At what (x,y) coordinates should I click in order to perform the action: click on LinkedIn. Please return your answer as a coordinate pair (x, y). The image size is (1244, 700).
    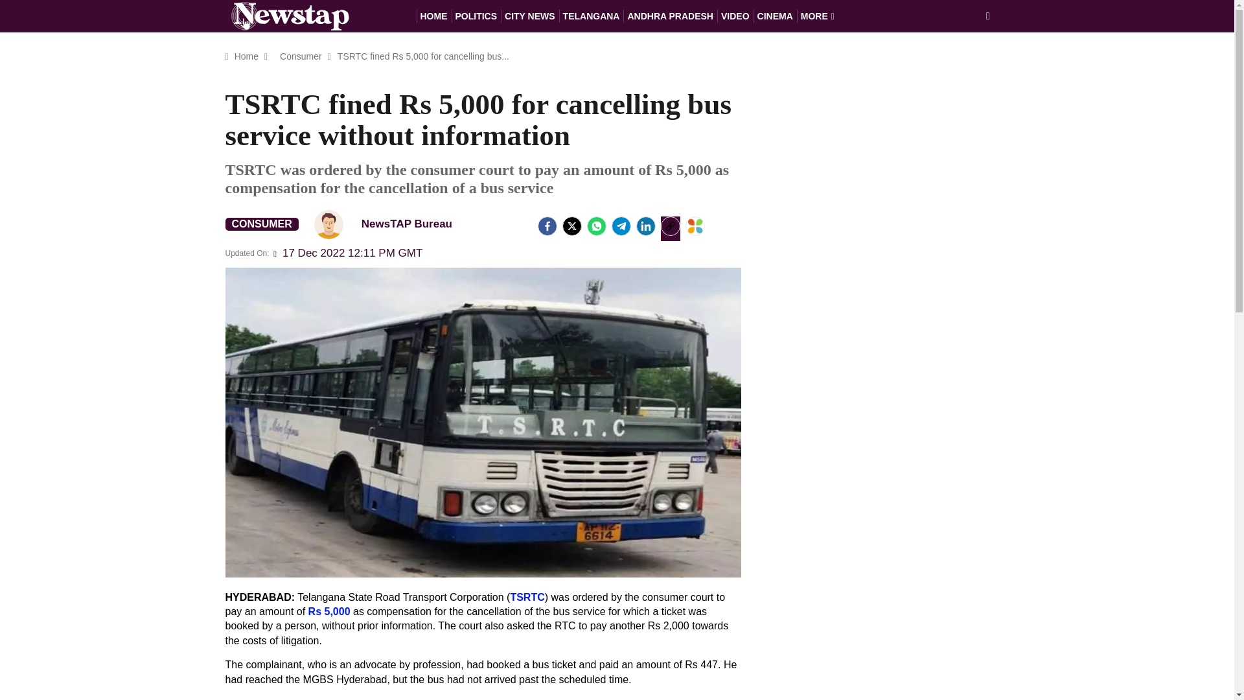
    Looking at the image, I should click on (645, 226).